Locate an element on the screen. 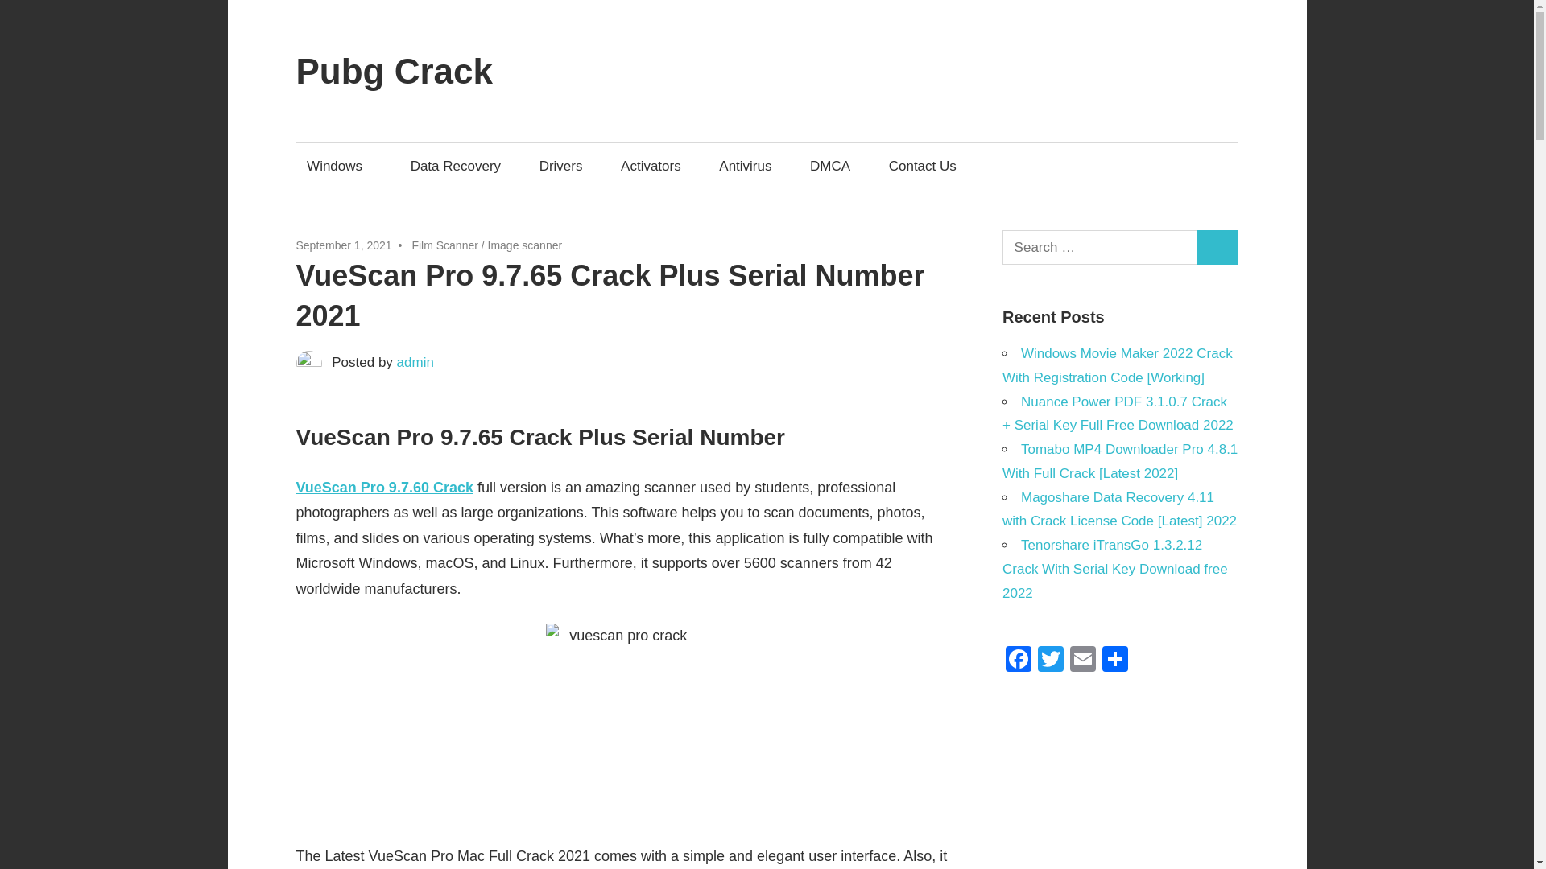 Image resolution: width=1546 pixels, height=869 pixels. Drivers is located at coordinates (560, 166).